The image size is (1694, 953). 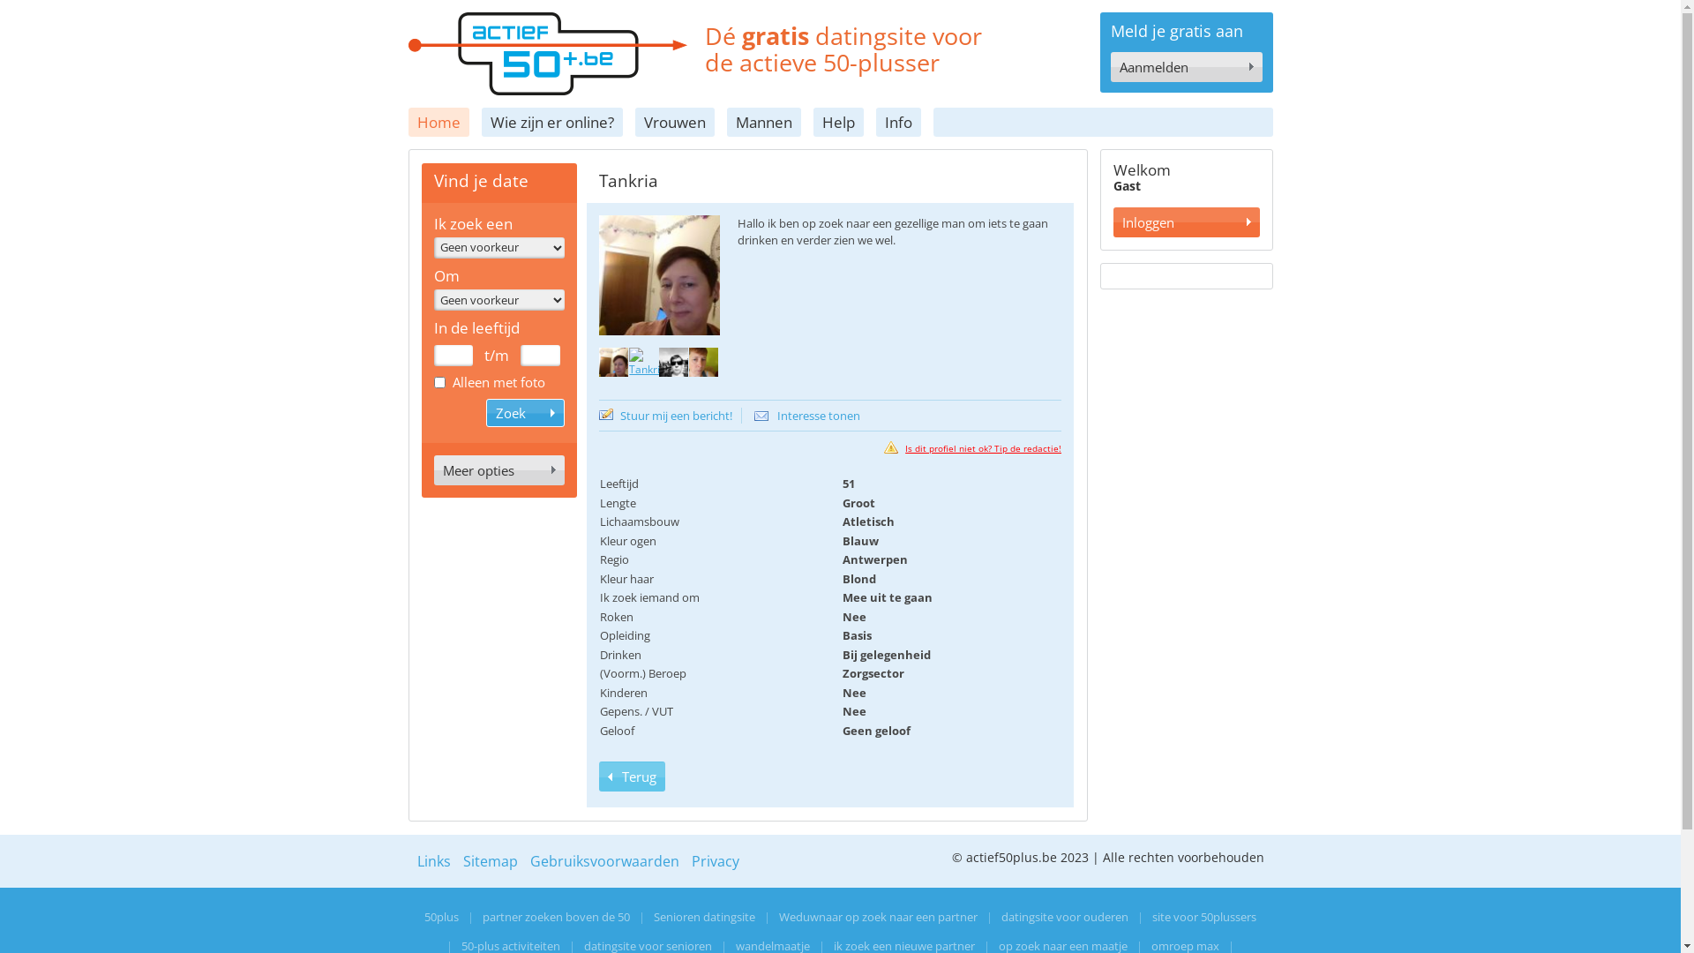 What do you see at coordinates (972, 448) in the screenshot?
I see `Is dit profiel niet ok? Tip de redactie!` at bounding box center [972, 448].